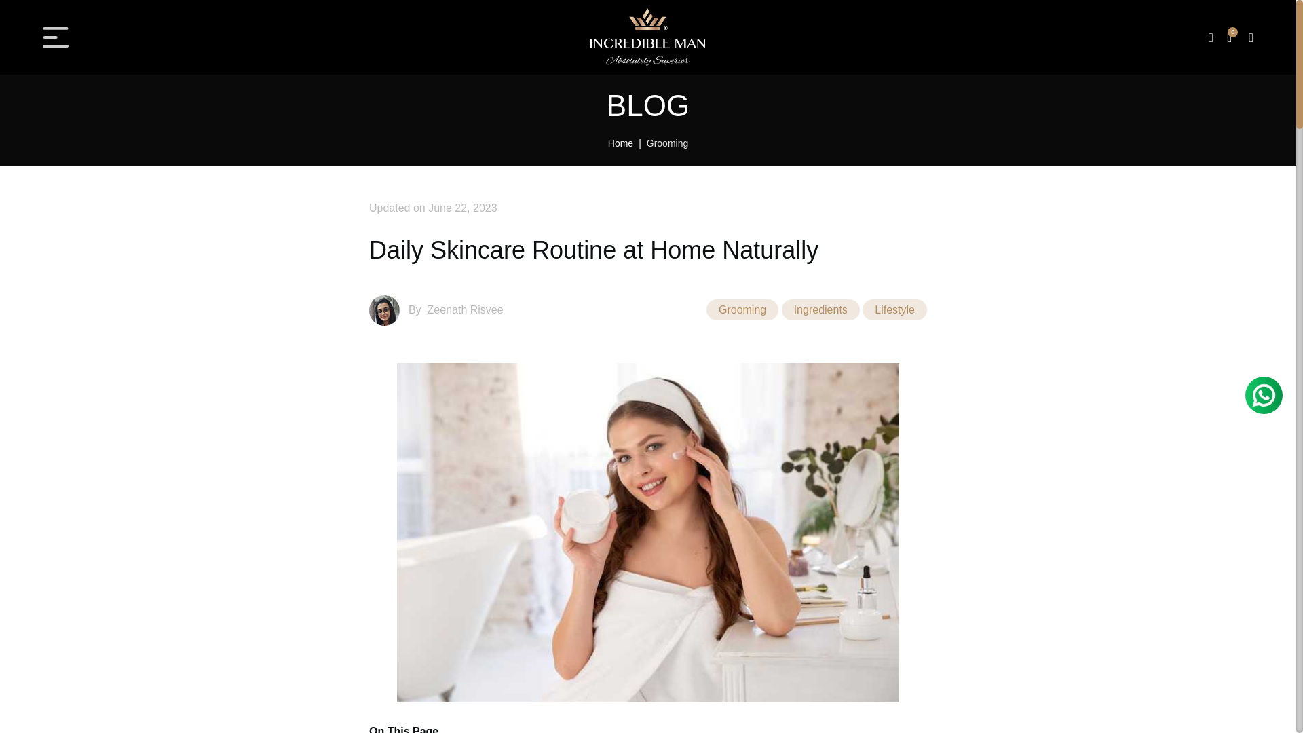 The image size is (1303, 733). Describe the element at coordinates (627, 143) in the screenshot. I see `Home` at that location.